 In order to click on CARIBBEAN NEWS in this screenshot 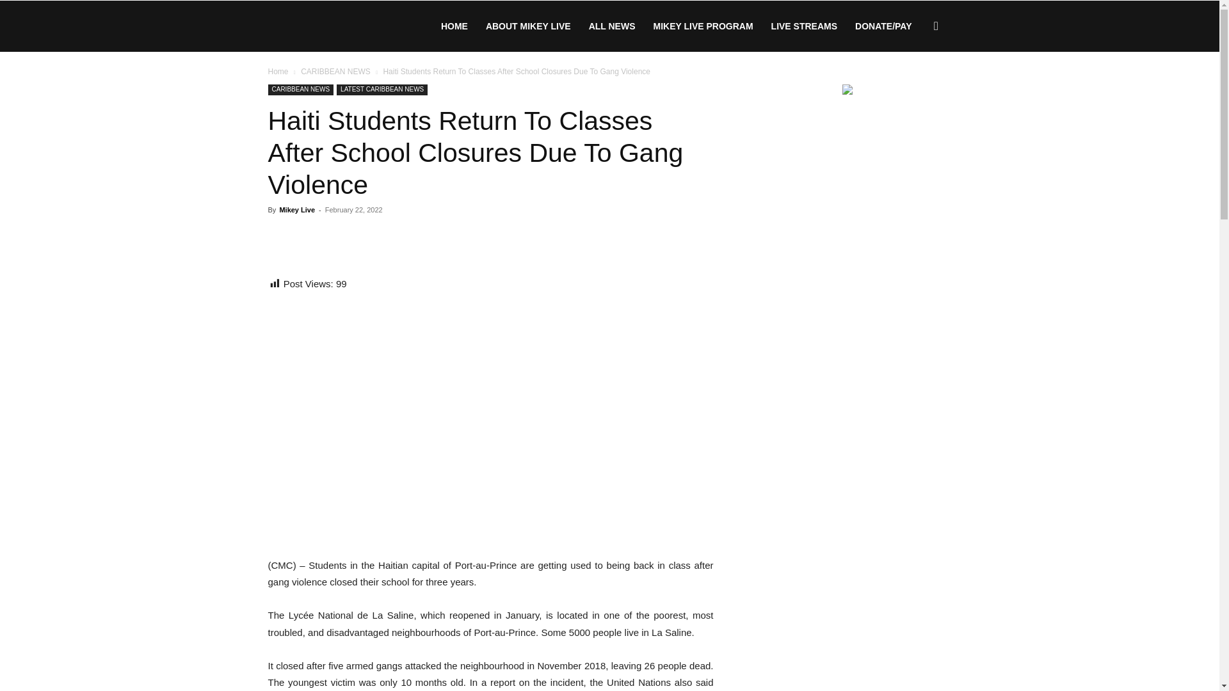, I will do `click(335, 71)`.